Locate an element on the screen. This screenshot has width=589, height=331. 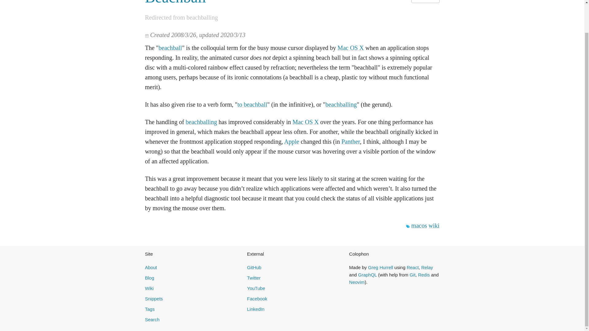
GraphQL is located at coordinates (368, 275).